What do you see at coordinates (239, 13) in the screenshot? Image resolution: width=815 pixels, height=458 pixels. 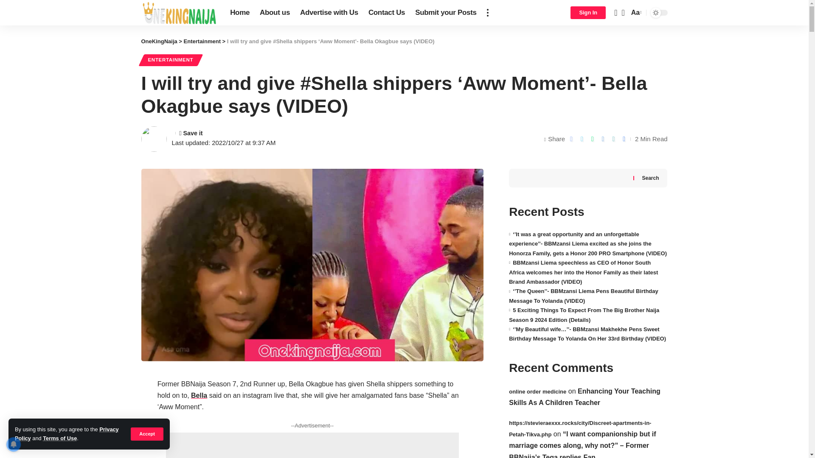 I see `Home` at bounding box center [239, 13].